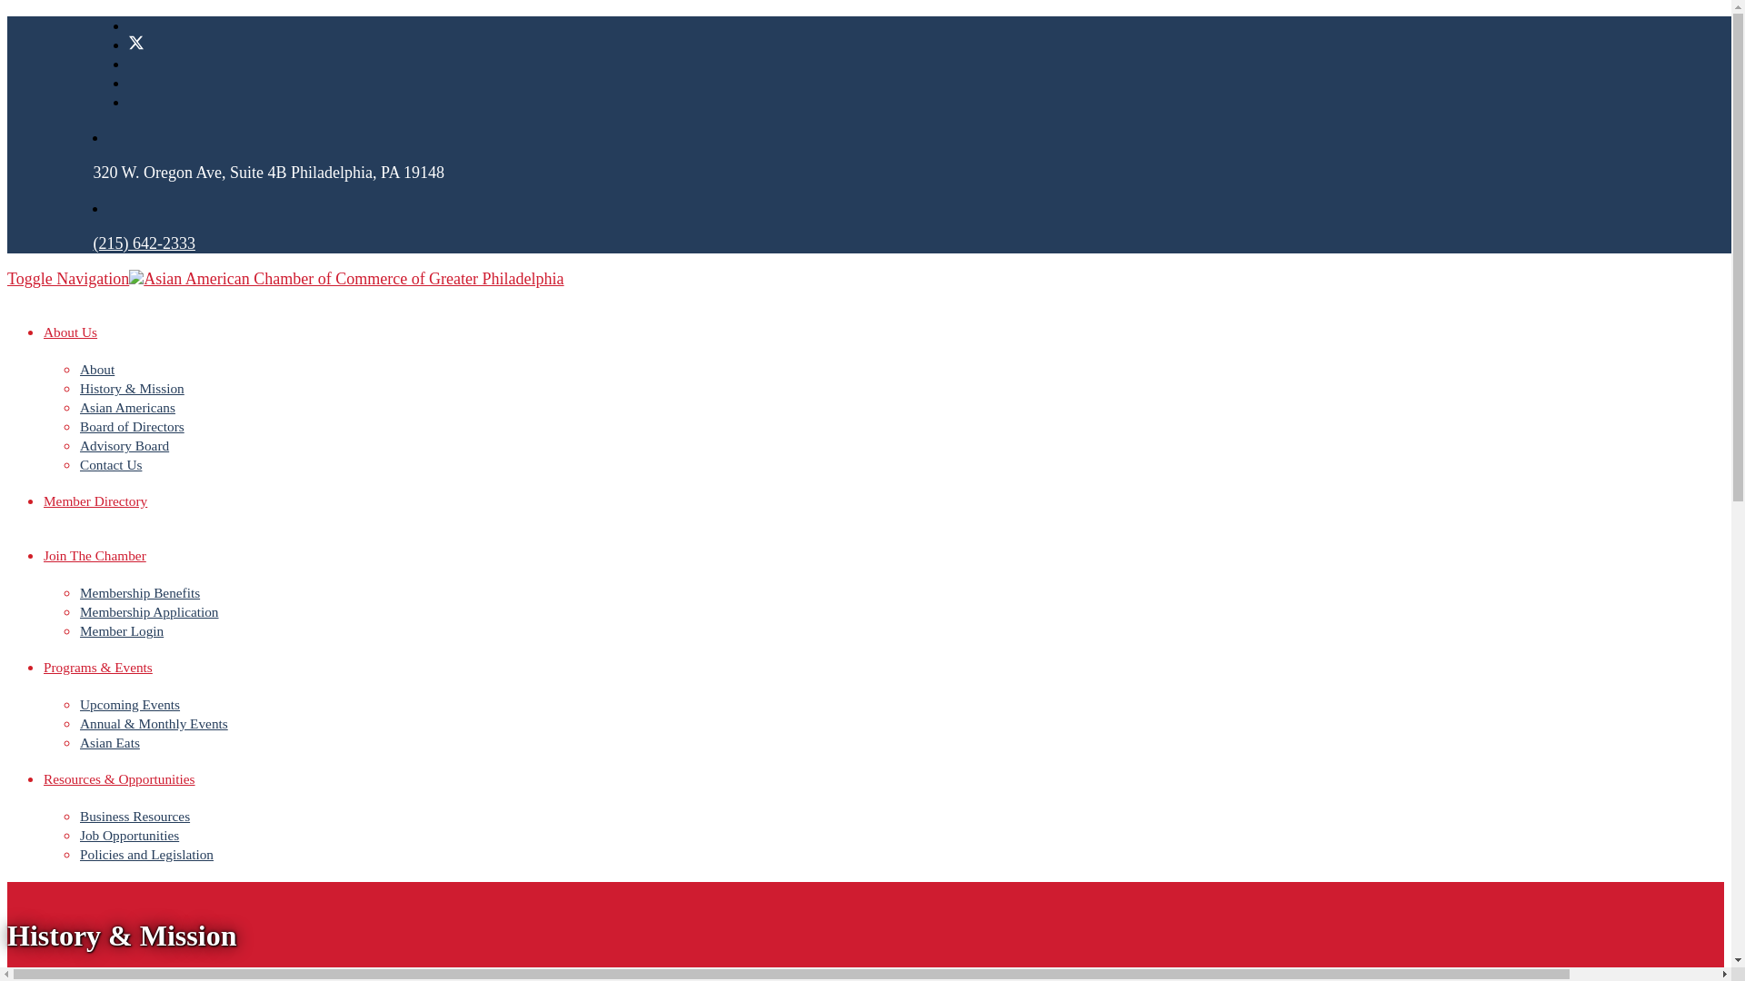 The height and width of the screenshot is (981, 1745). I want to click on Business Resources, so click(135, 816).